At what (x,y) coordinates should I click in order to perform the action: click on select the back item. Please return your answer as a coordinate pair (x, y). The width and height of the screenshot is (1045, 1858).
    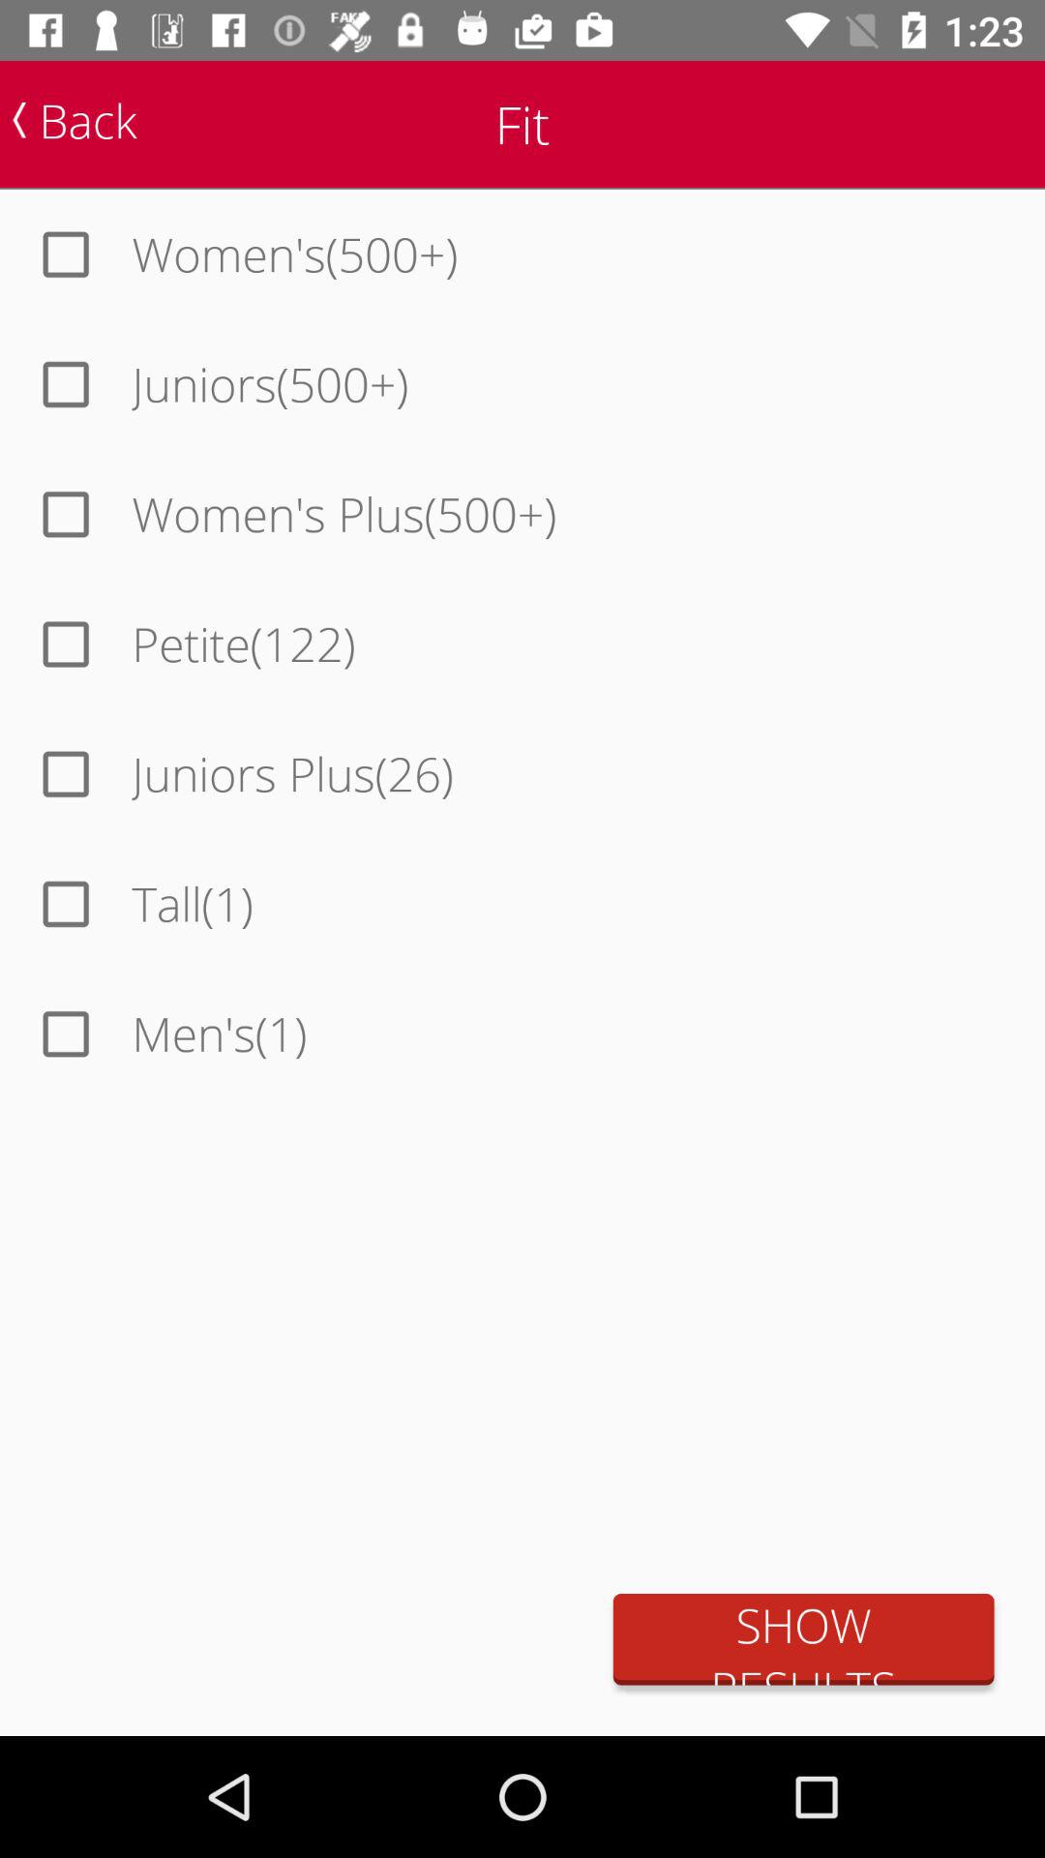
    Looking at the image, I should click on (75, 120).